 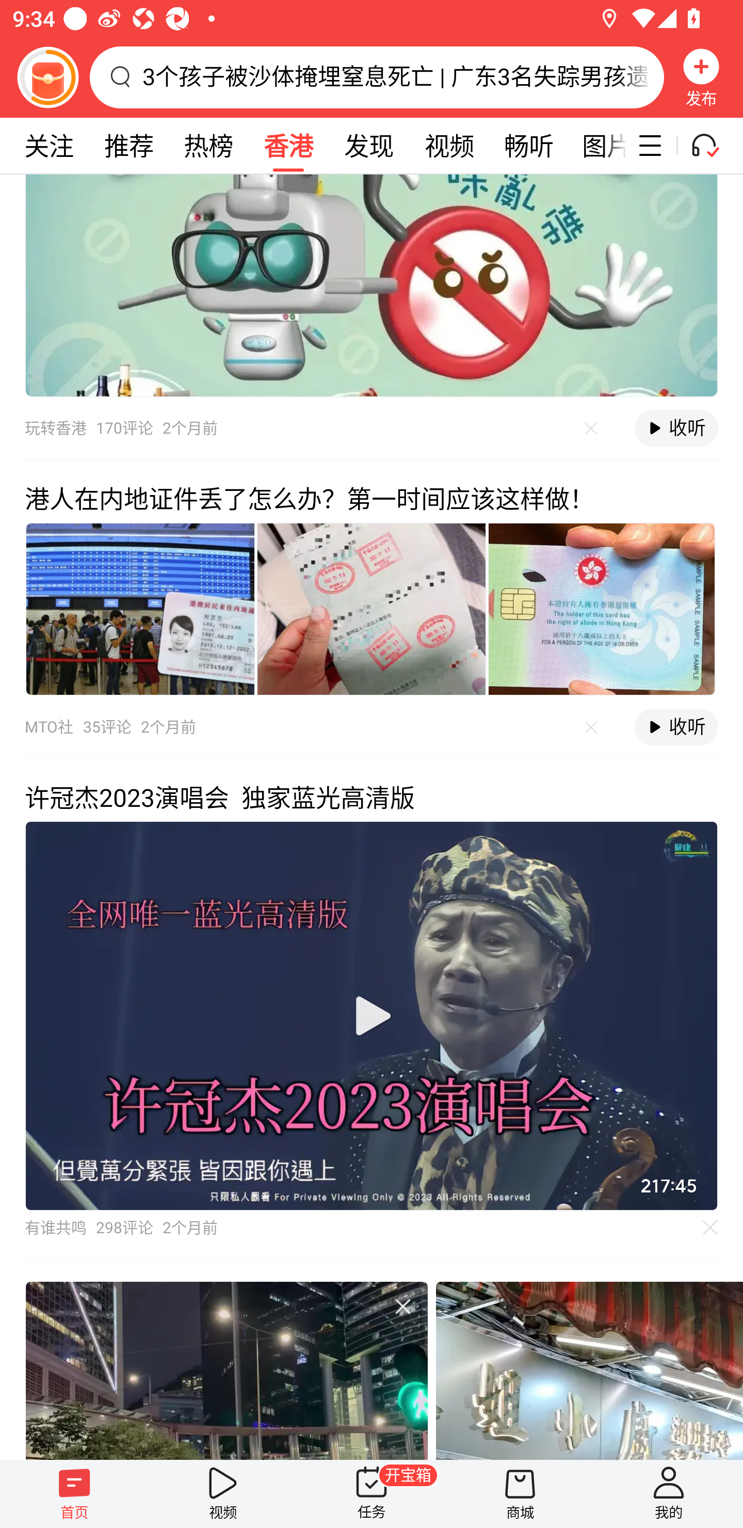 I want to click on 不感兴趣, so click(x=591, y=427).